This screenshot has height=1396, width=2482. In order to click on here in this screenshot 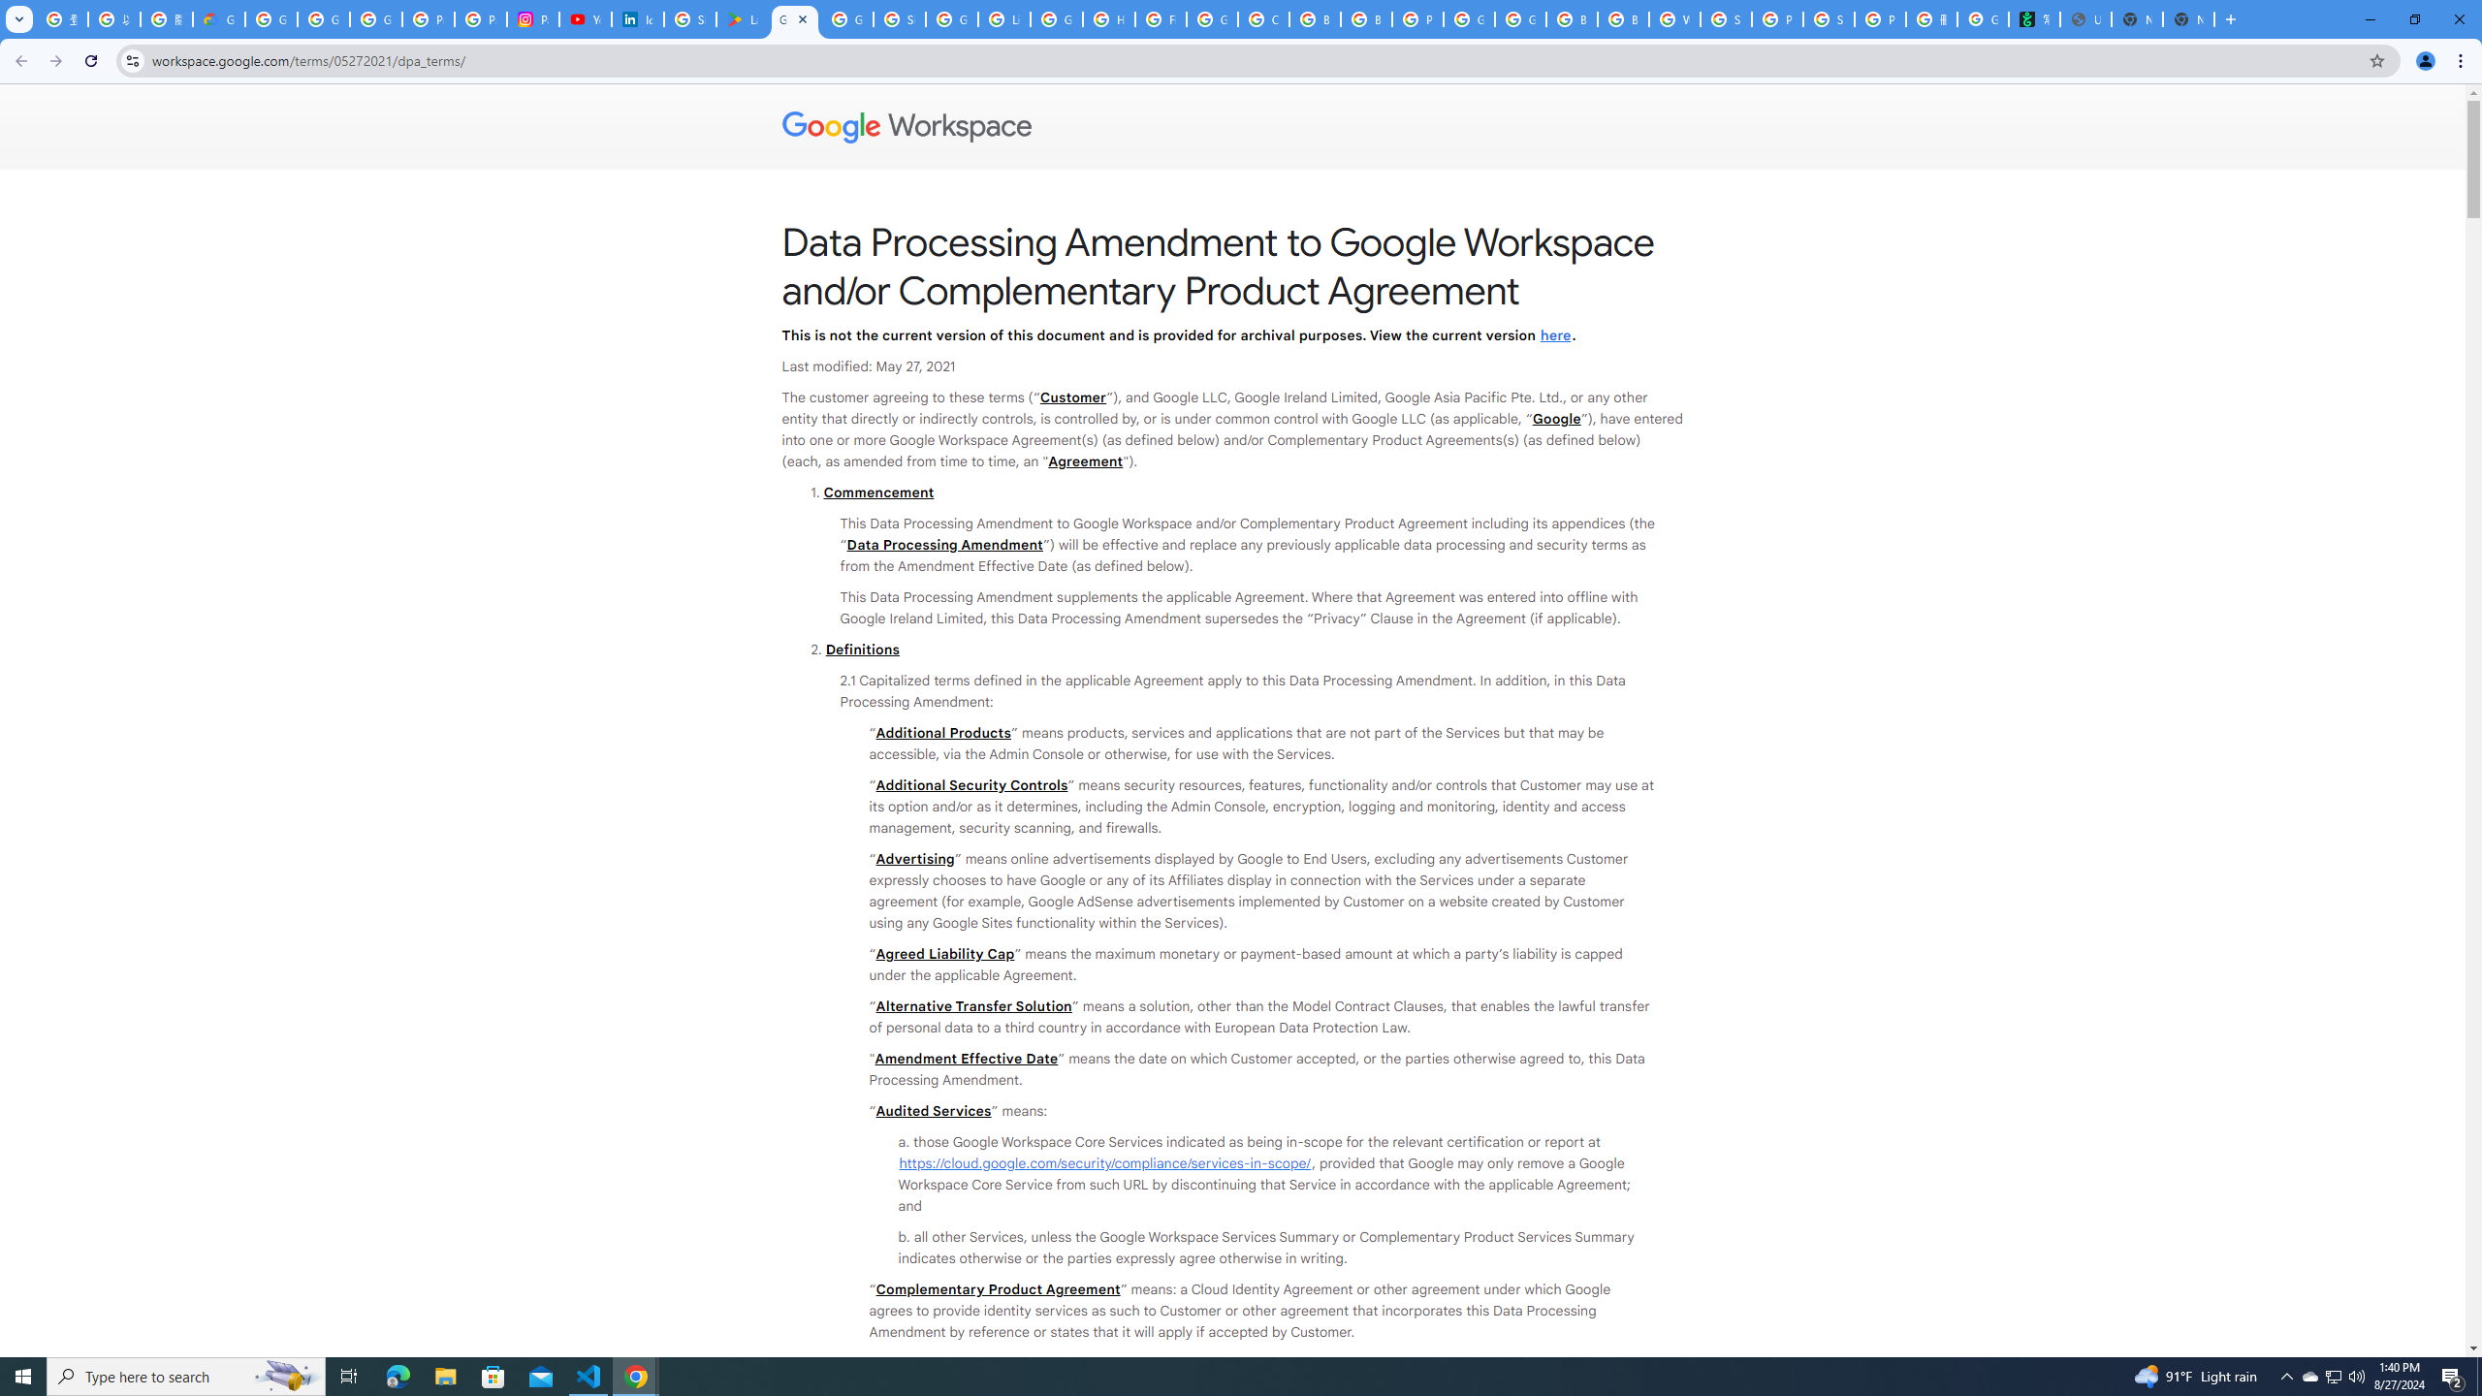, I will do `click(1555, 334)`.